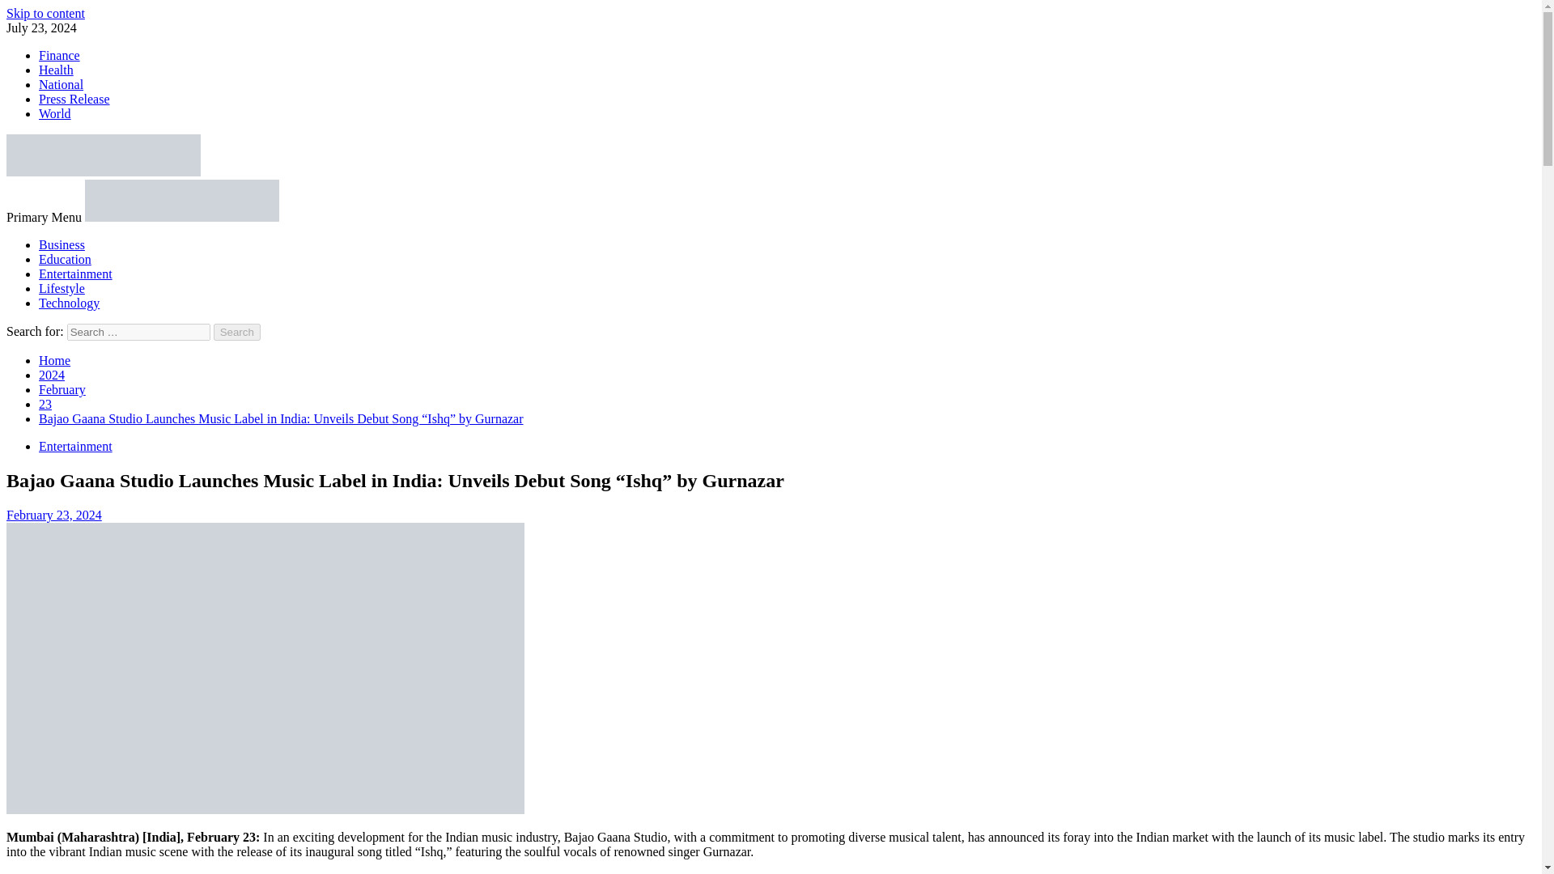  Describe the element at coordinates (62, 84) in the screenshot. I see `National` at that location.